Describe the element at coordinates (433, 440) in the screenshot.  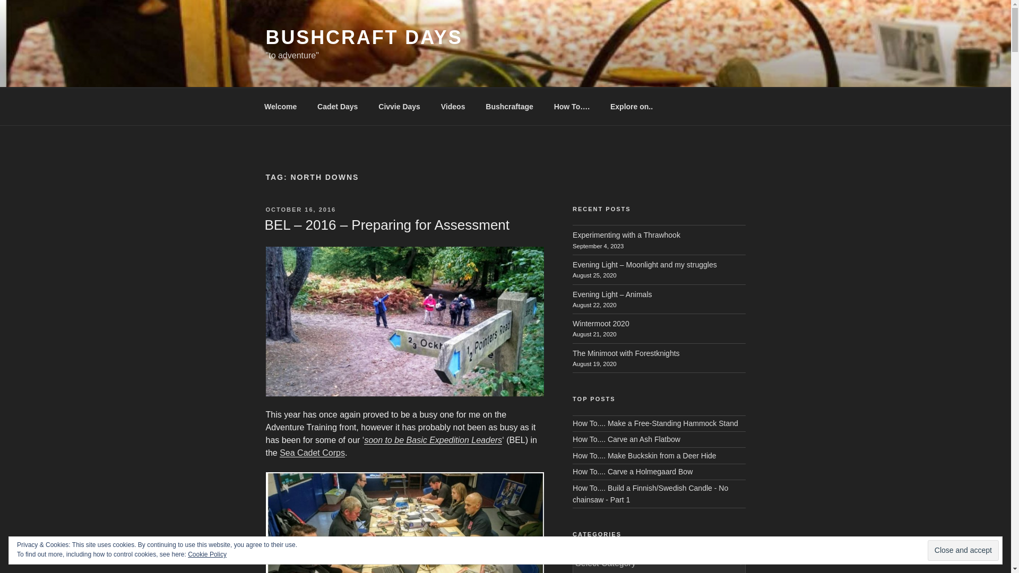
I see `soon to be Basic Expedition Leaders` at that location.